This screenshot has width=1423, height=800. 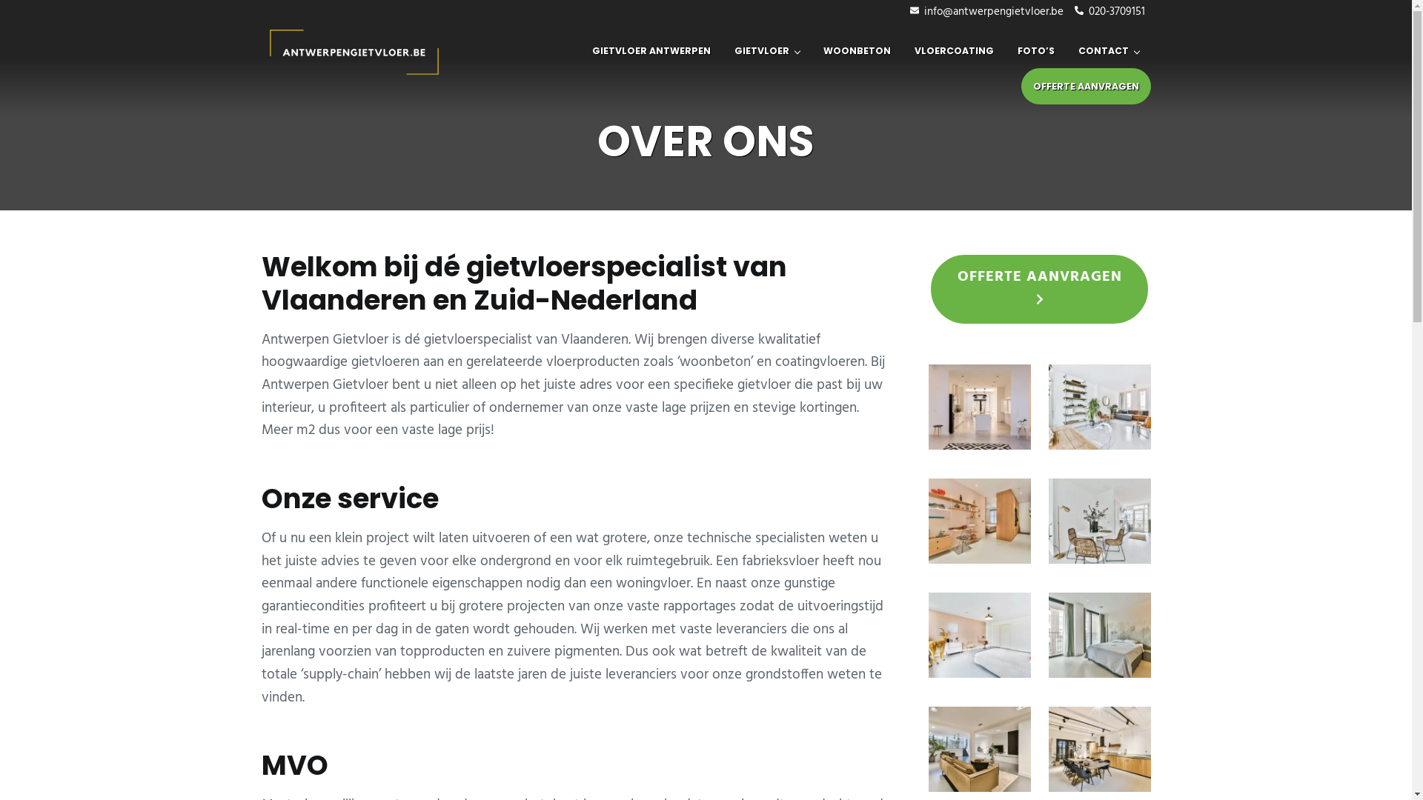 What do you see at coordinates (1110, 12) in the screenshot?
I see `020-3709151` at bounding box center [1110, 12].